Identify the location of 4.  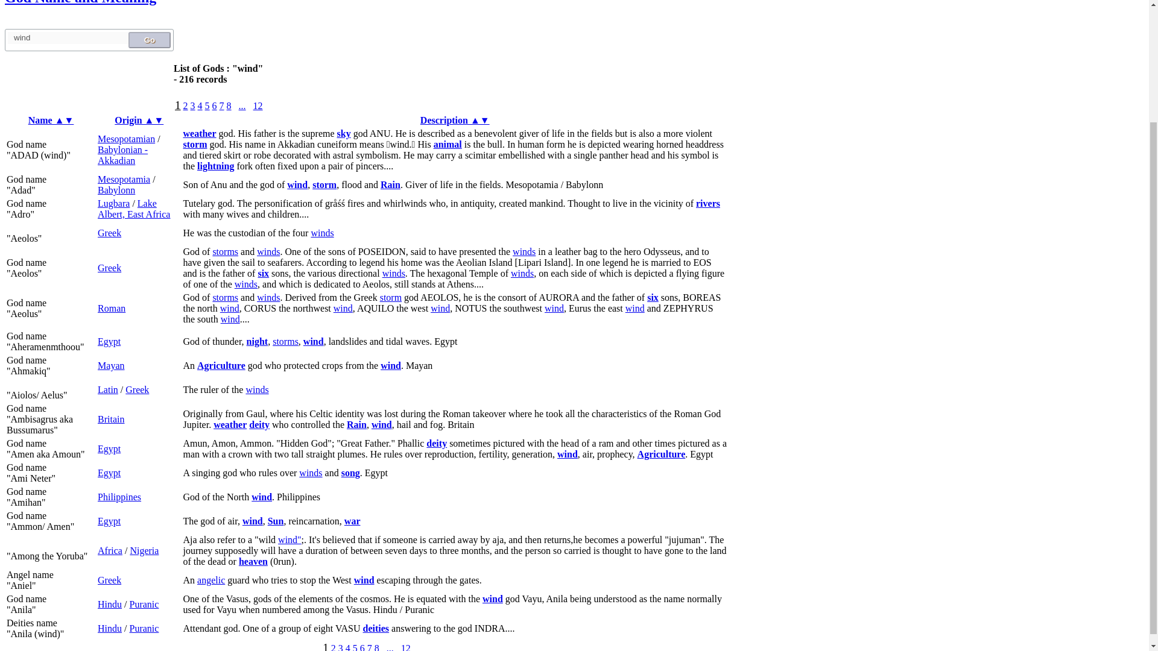
(200, 105).